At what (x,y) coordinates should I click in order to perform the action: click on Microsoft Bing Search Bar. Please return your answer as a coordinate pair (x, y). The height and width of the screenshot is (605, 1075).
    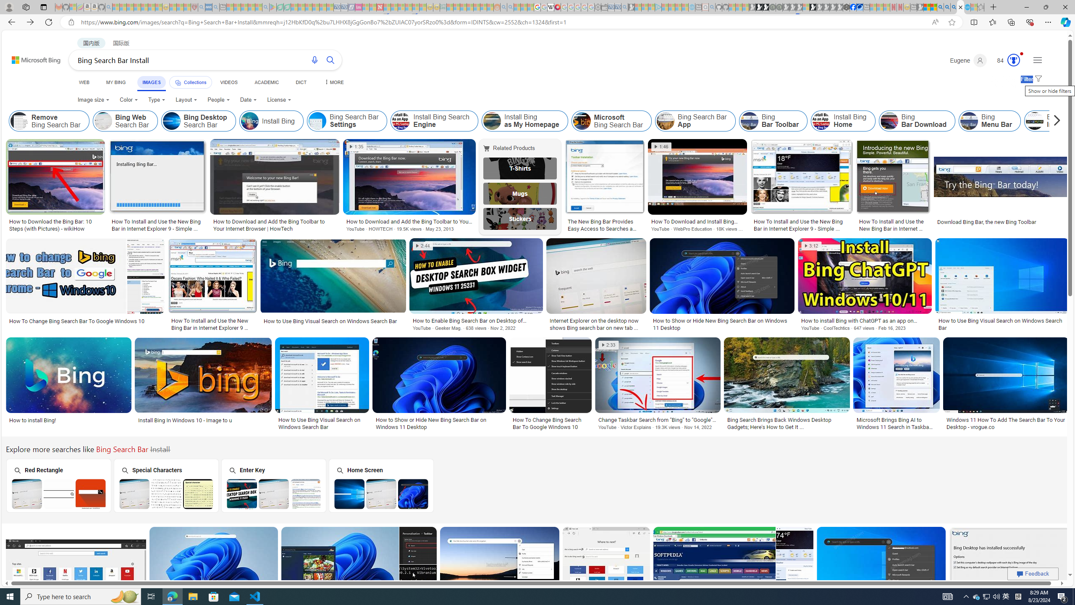
    Looking at the image, I should click on (611, 121).